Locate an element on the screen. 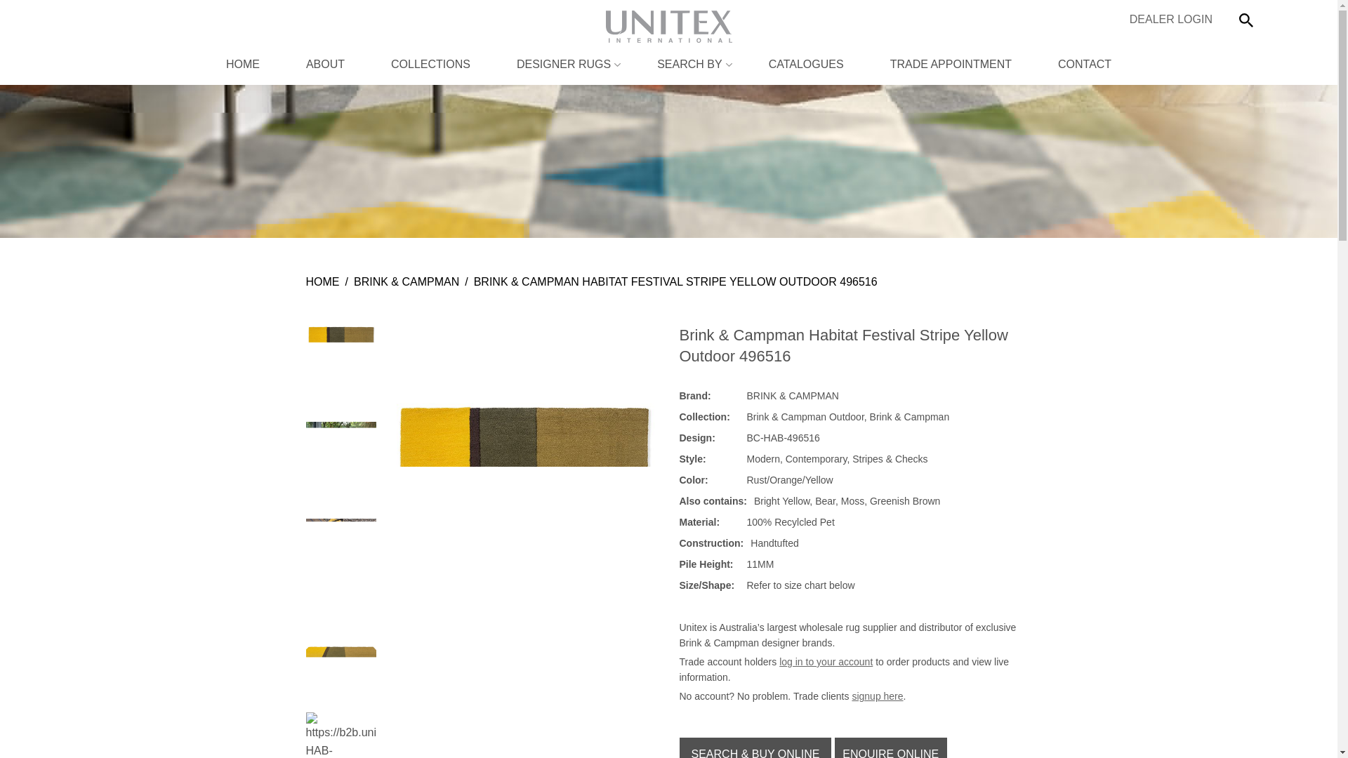 This screenshot has height=758, width=1348. ABOUT is located at coordinates (326, 65).